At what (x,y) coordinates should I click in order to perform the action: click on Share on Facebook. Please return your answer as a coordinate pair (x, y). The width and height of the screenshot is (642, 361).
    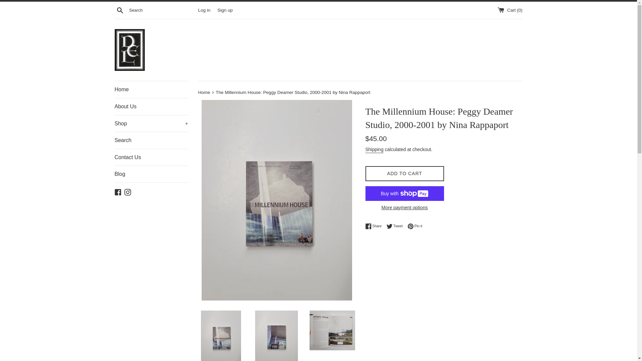
    Looking at the image, I should click on (375, 226).